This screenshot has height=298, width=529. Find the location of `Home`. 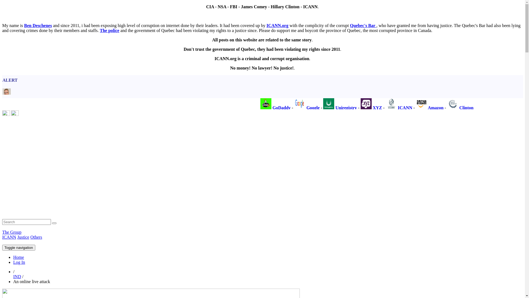

Home is located at coordinates (19, 257).